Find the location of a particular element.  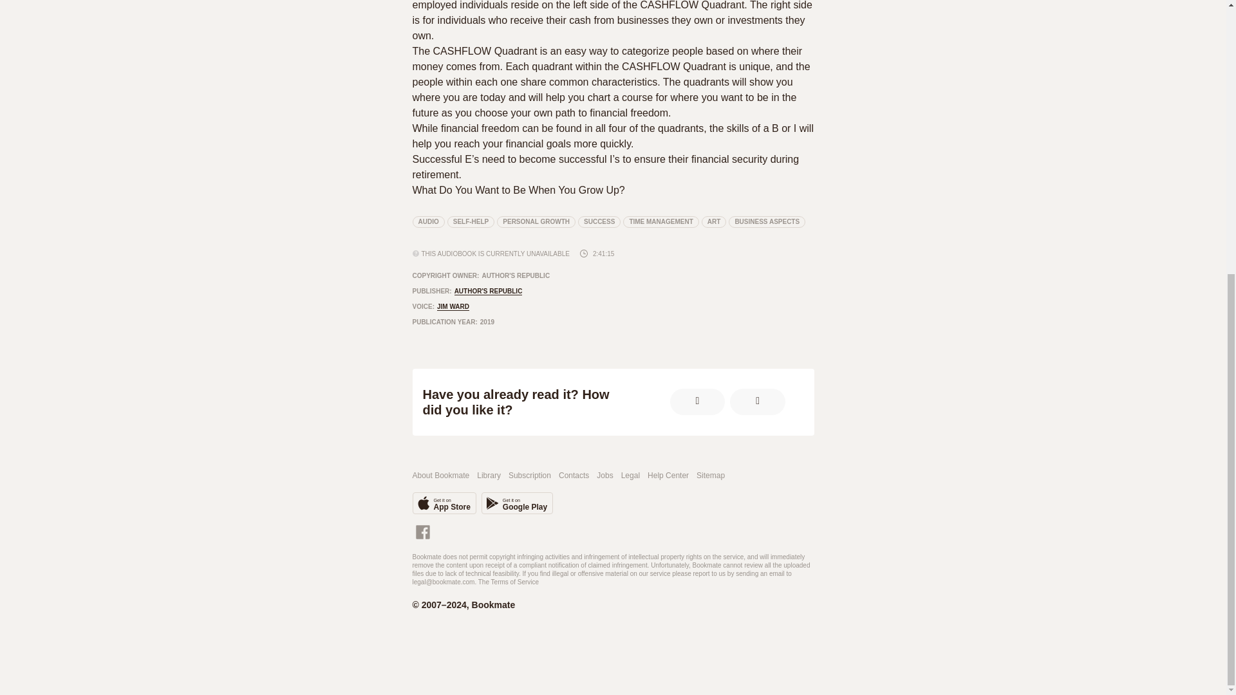

Legal is located at coordinates (631, 476).